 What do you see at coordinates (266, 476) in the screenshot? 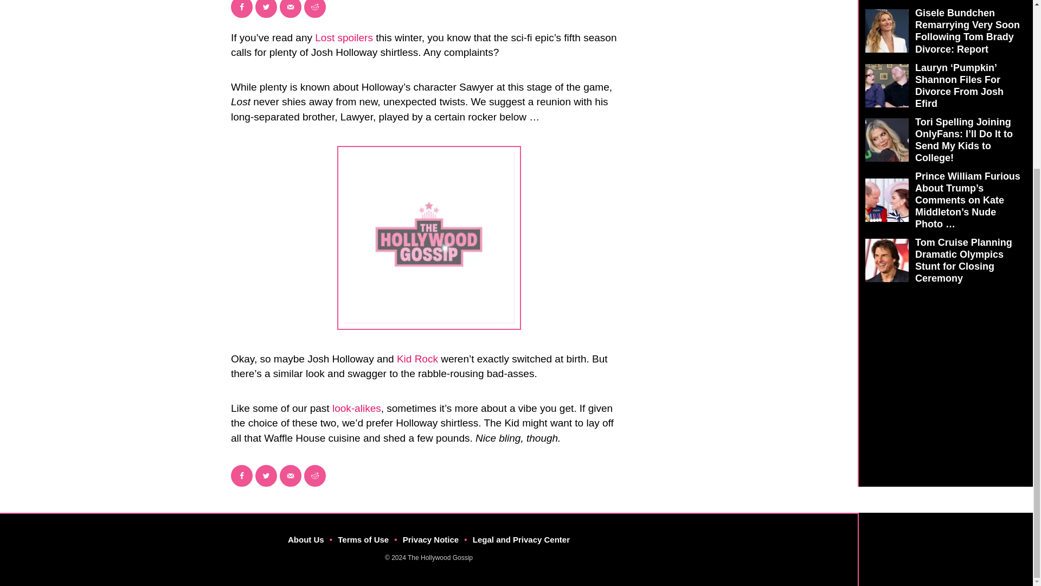
I see `Share on Twitter` at bounding box center [266, 476].